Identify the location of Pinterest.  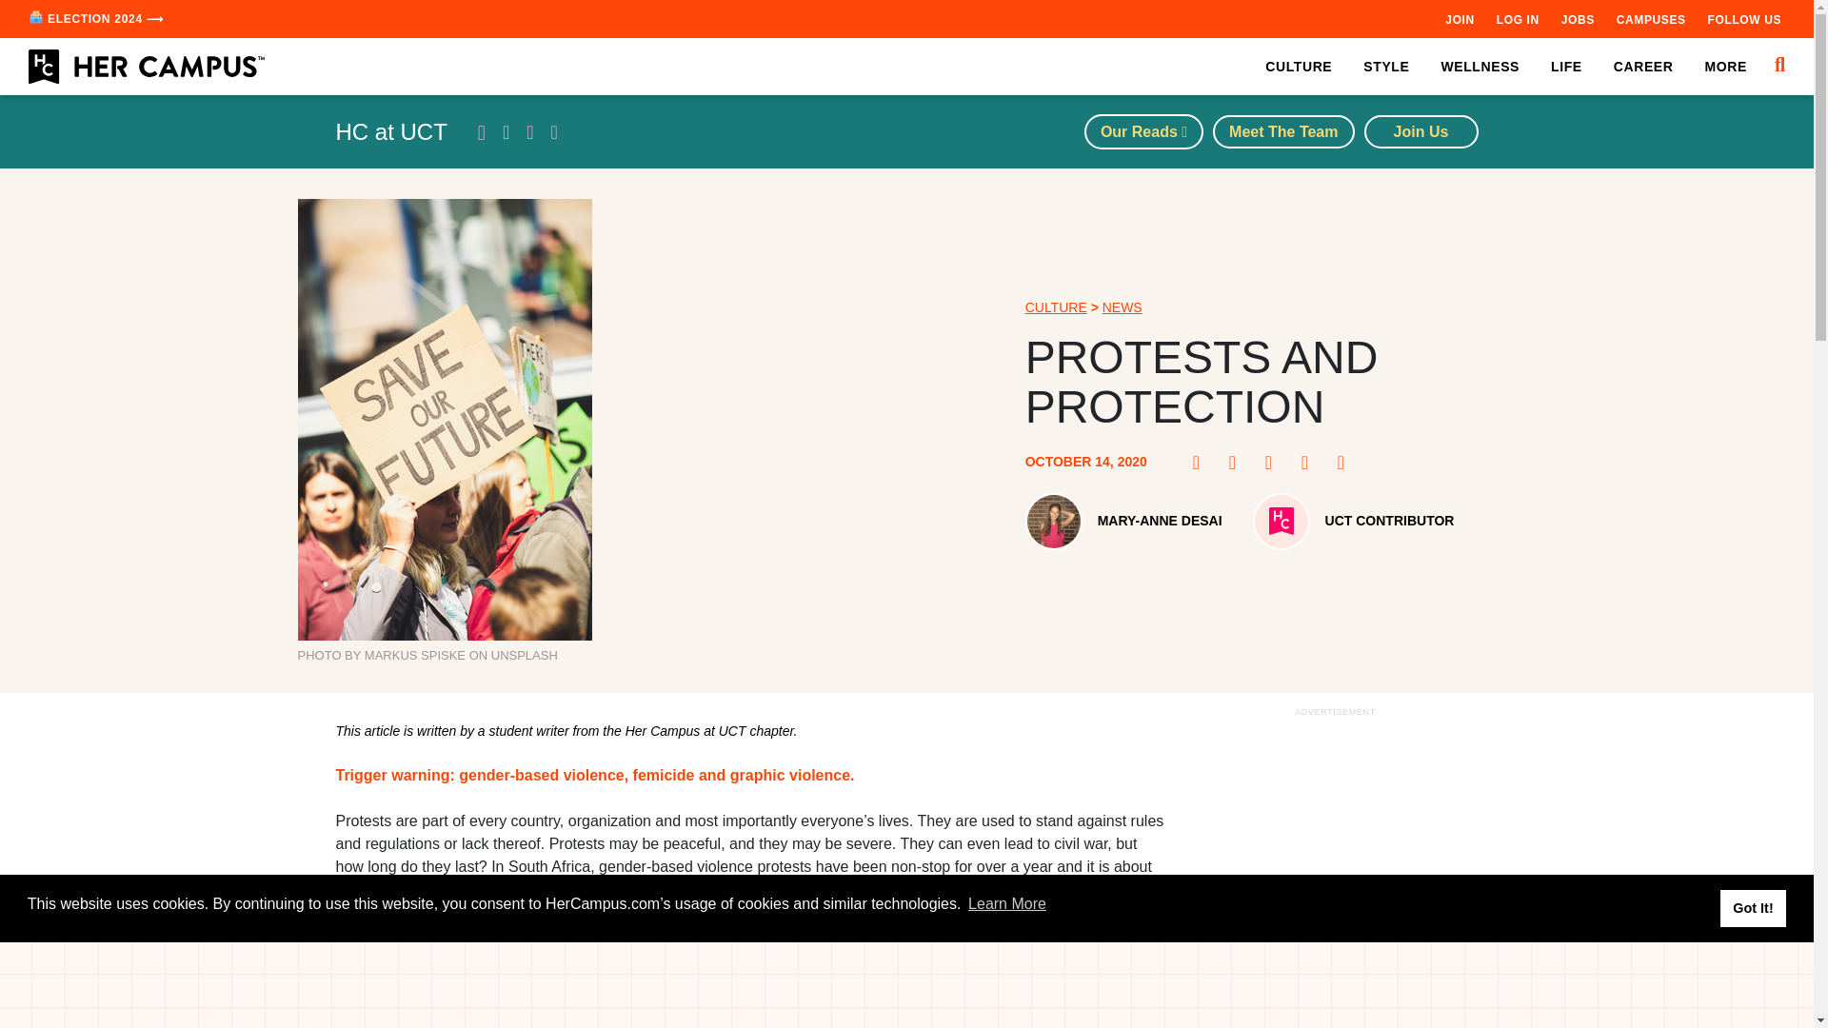
(1238, 463).